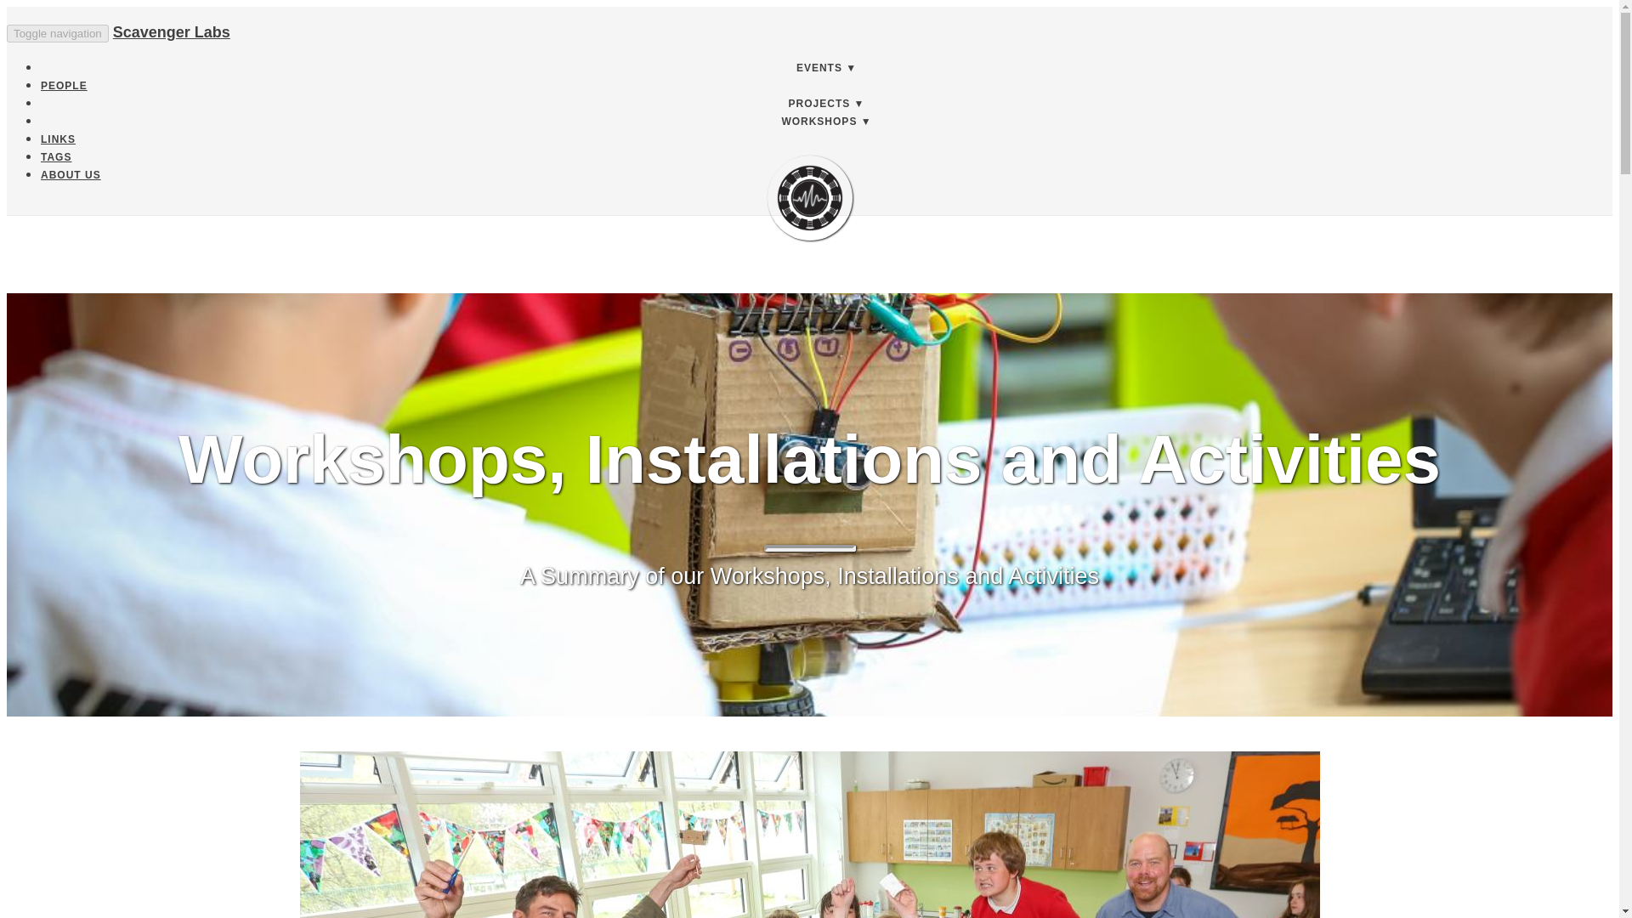  I want to click on People, so click(65, 85).